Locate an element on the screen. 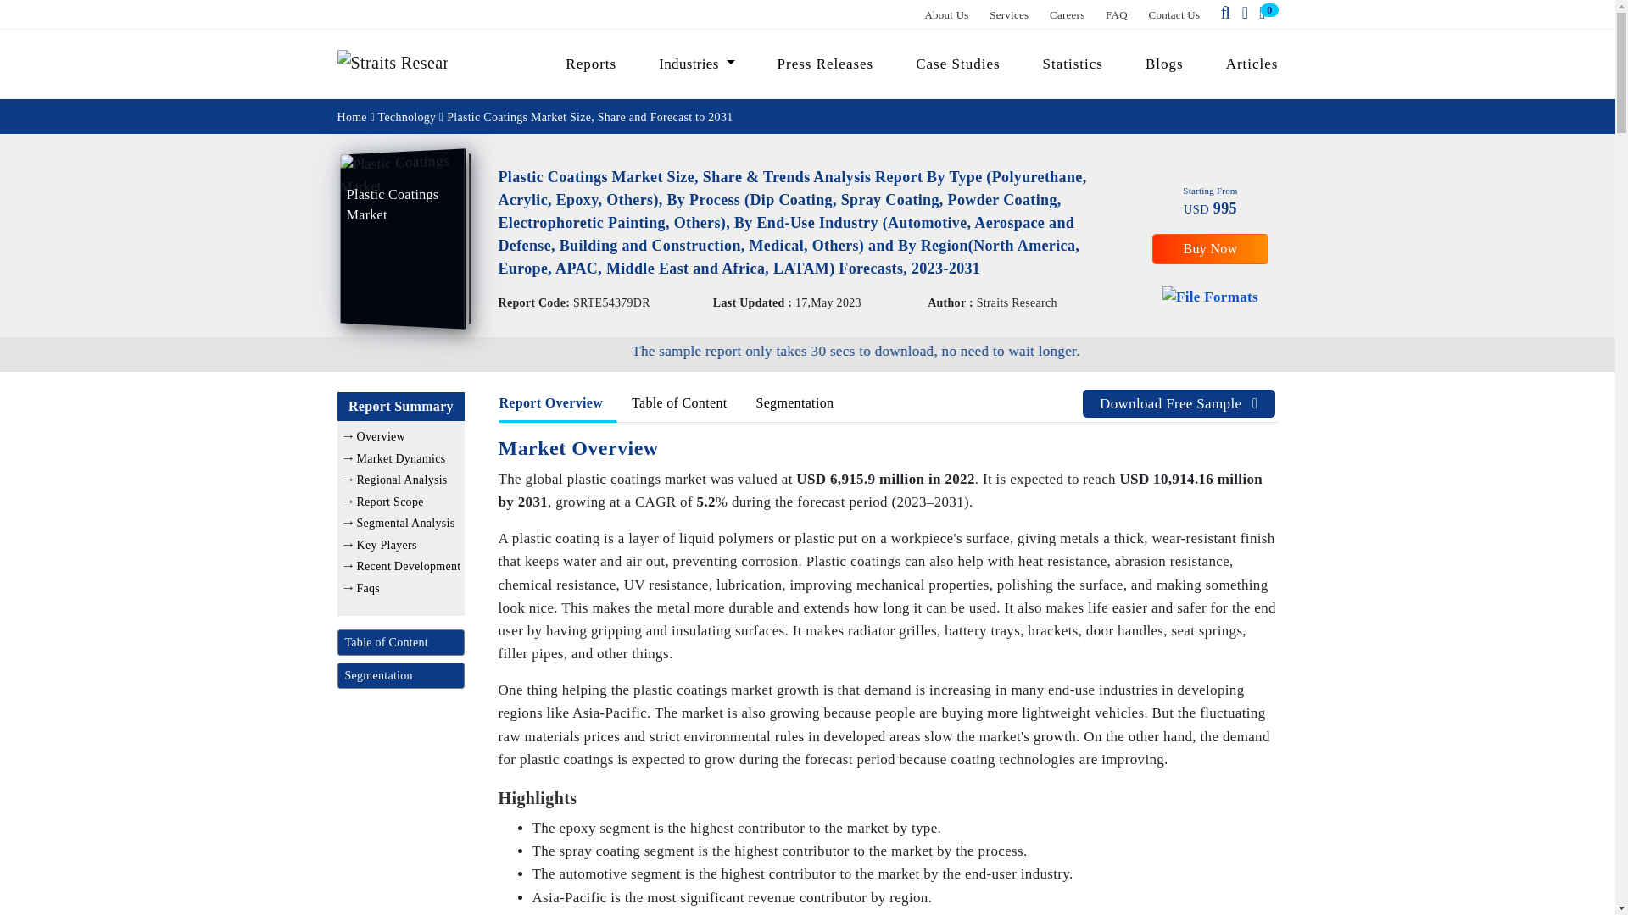 This screenshot has height=915, width=1628. Faqs is located at coordinates (368, 586).